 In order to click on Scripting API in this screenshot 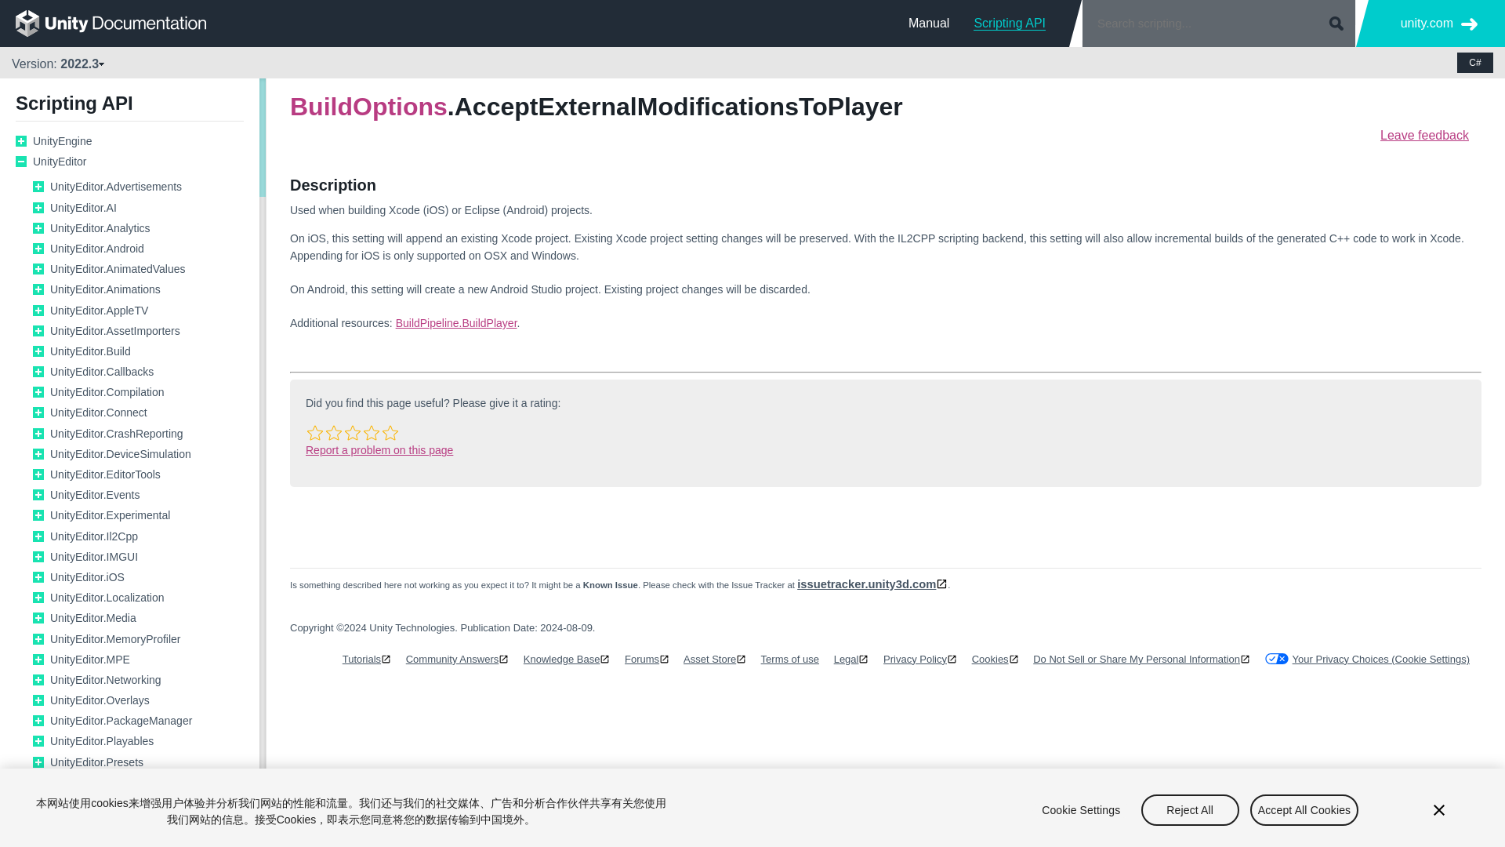, I will do `click(1010, 23)`.